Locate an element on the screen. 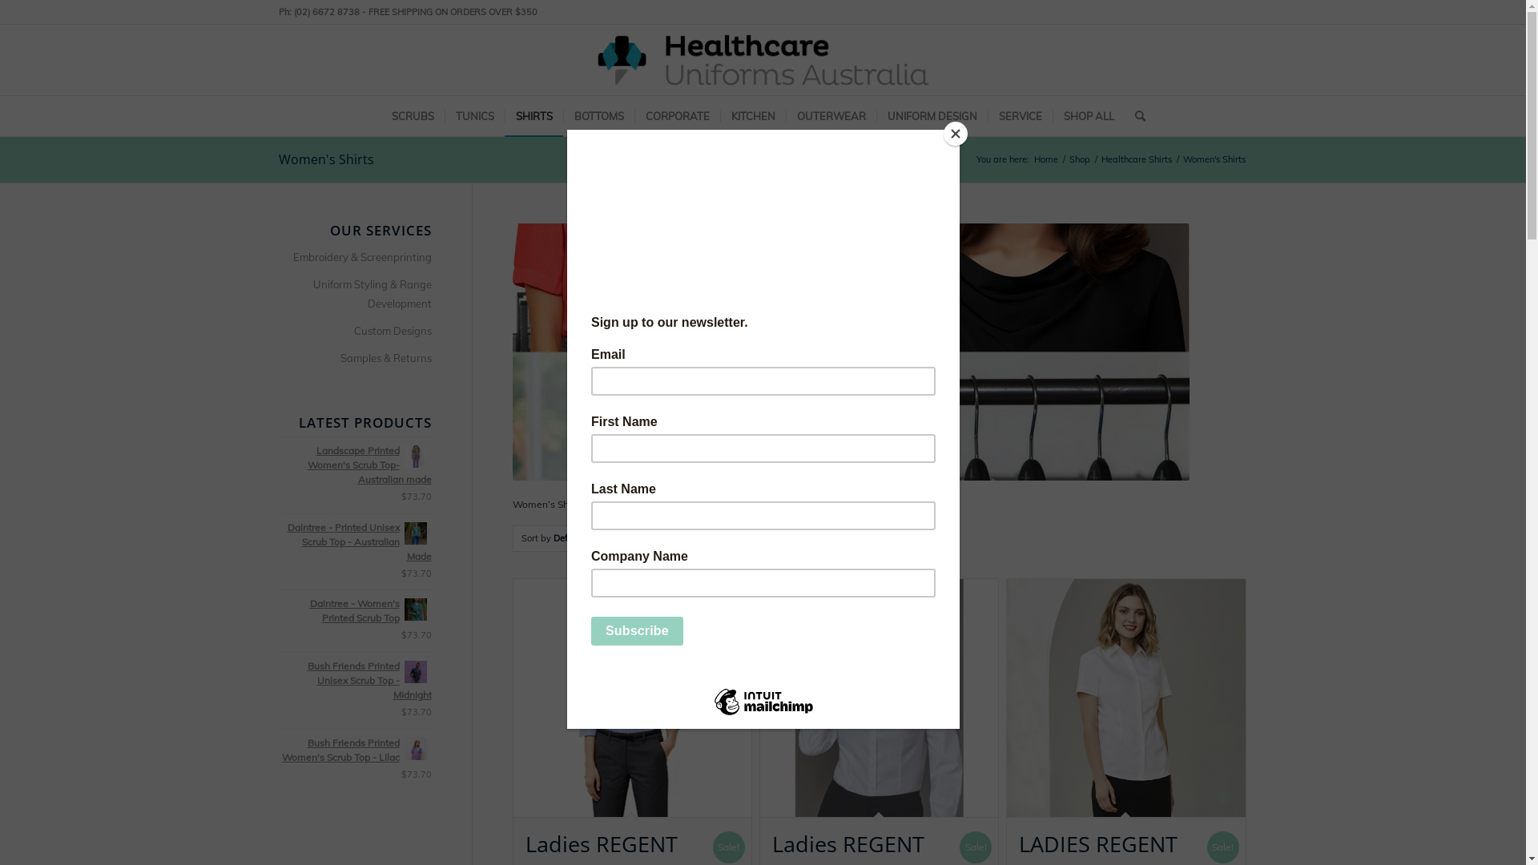 This screenshot has width=1538, height=865. Uniform Styling & Range Development is located at coordinates (356, 295).